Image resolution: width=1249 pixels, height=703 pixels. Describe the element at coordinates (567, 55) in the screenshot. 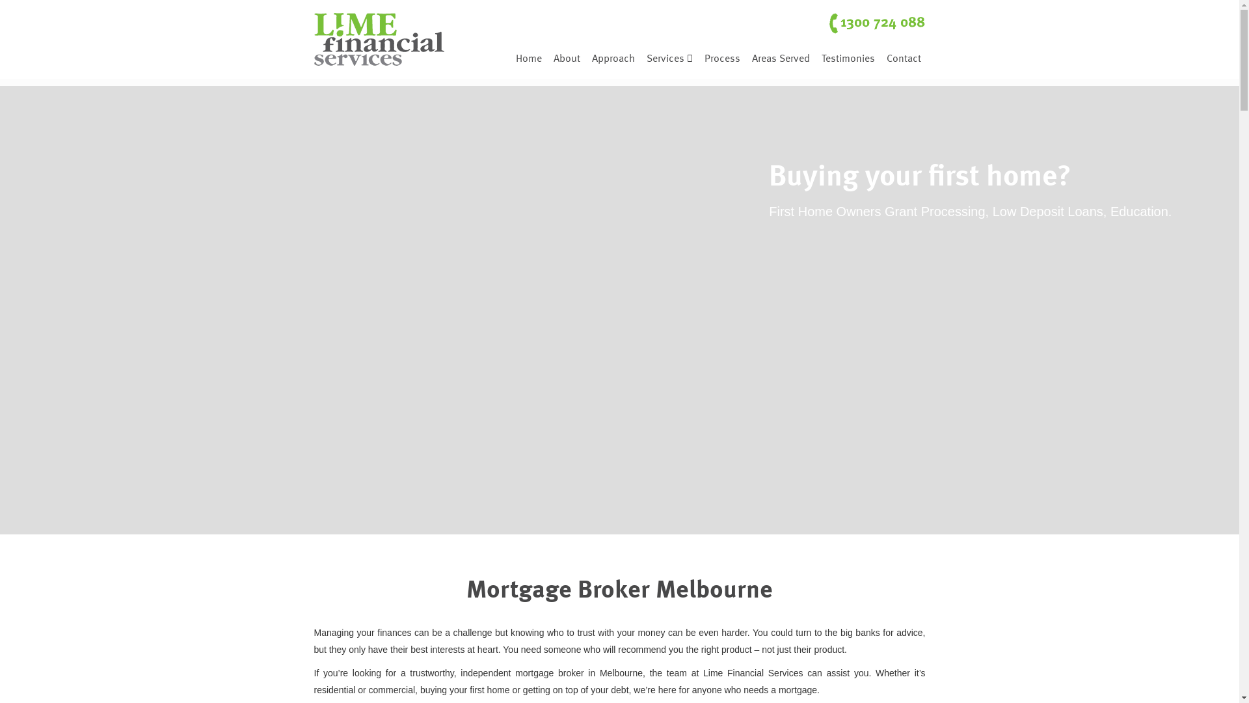

I see `About` at that location.